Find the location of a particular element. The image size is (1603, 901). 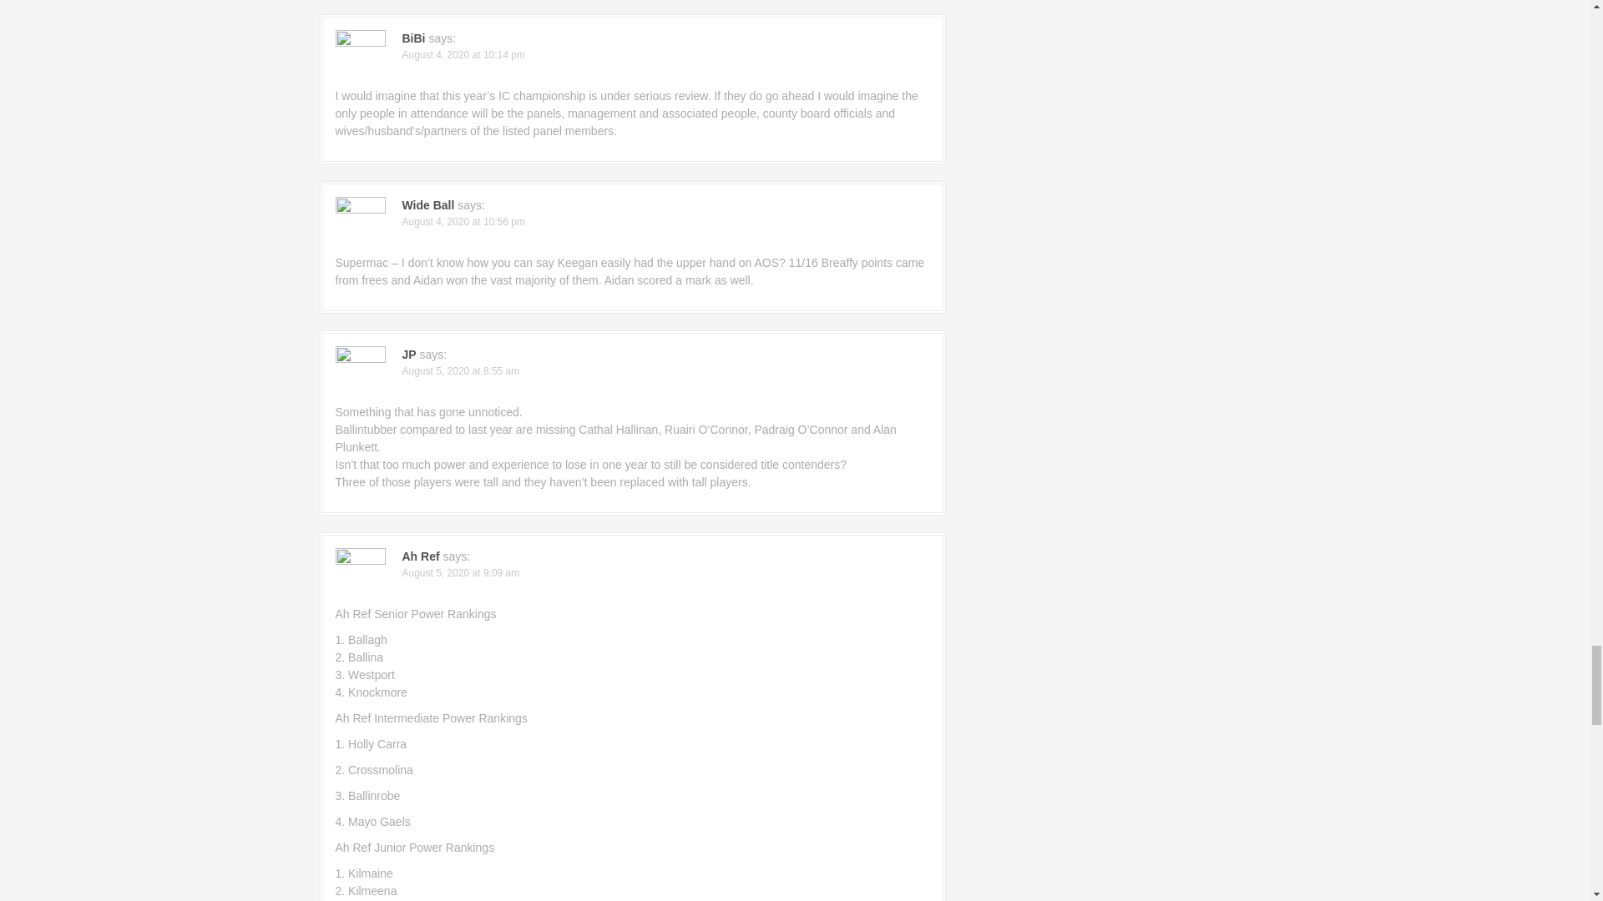

August 5, 2020 at 8:55 am is located at coordinates (461, 371).